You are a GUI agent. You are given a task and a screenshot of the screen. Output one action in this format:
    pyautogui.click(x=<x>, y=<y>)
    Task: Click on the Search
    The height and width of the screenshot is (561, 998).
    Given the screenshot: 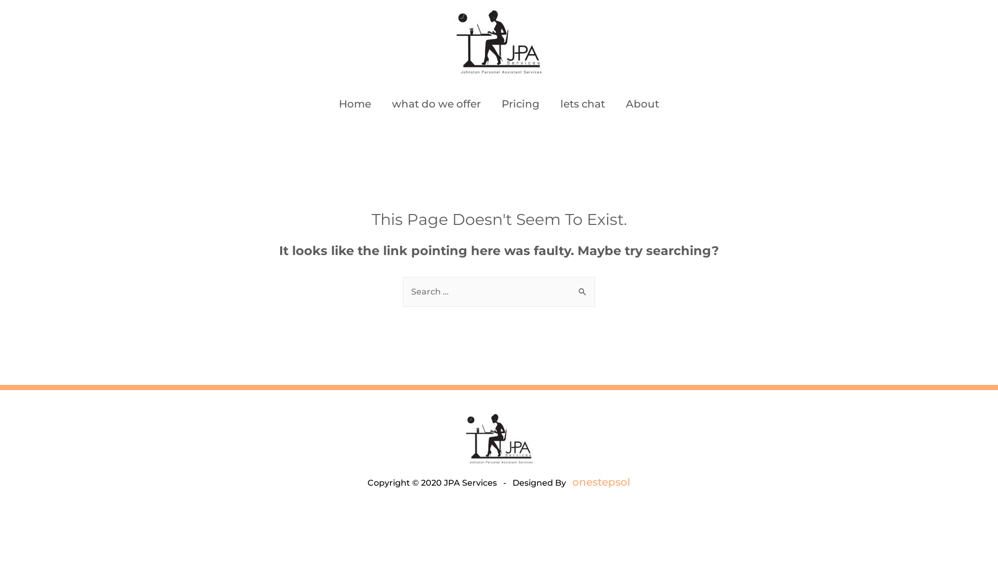 What is the action you would take?
    pyautogui.click(x=583, y=288)
    